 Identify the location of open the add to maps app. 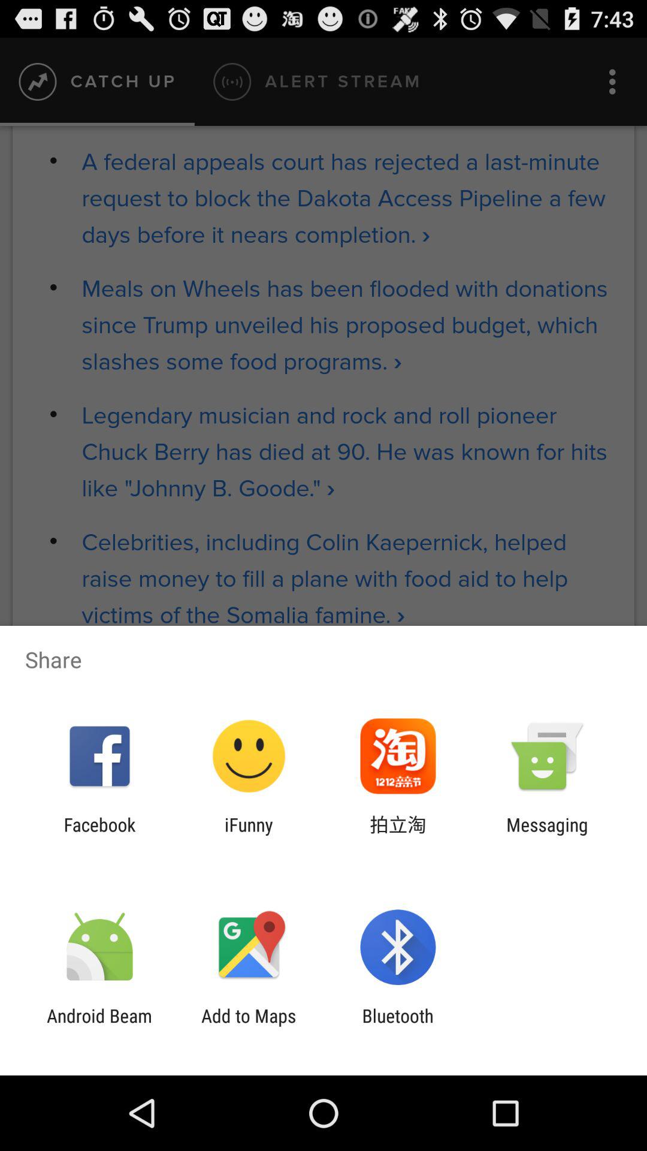
(249, 1026).